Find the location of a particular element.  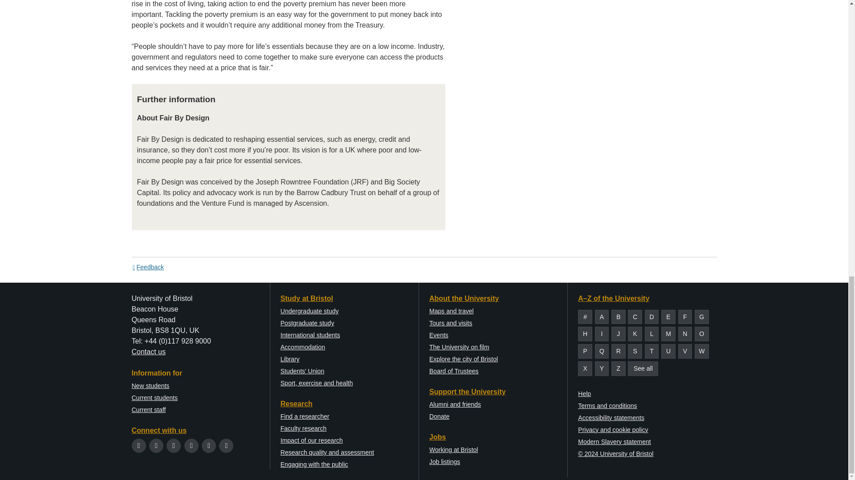

Contact us is located at coordinates (149, 352).